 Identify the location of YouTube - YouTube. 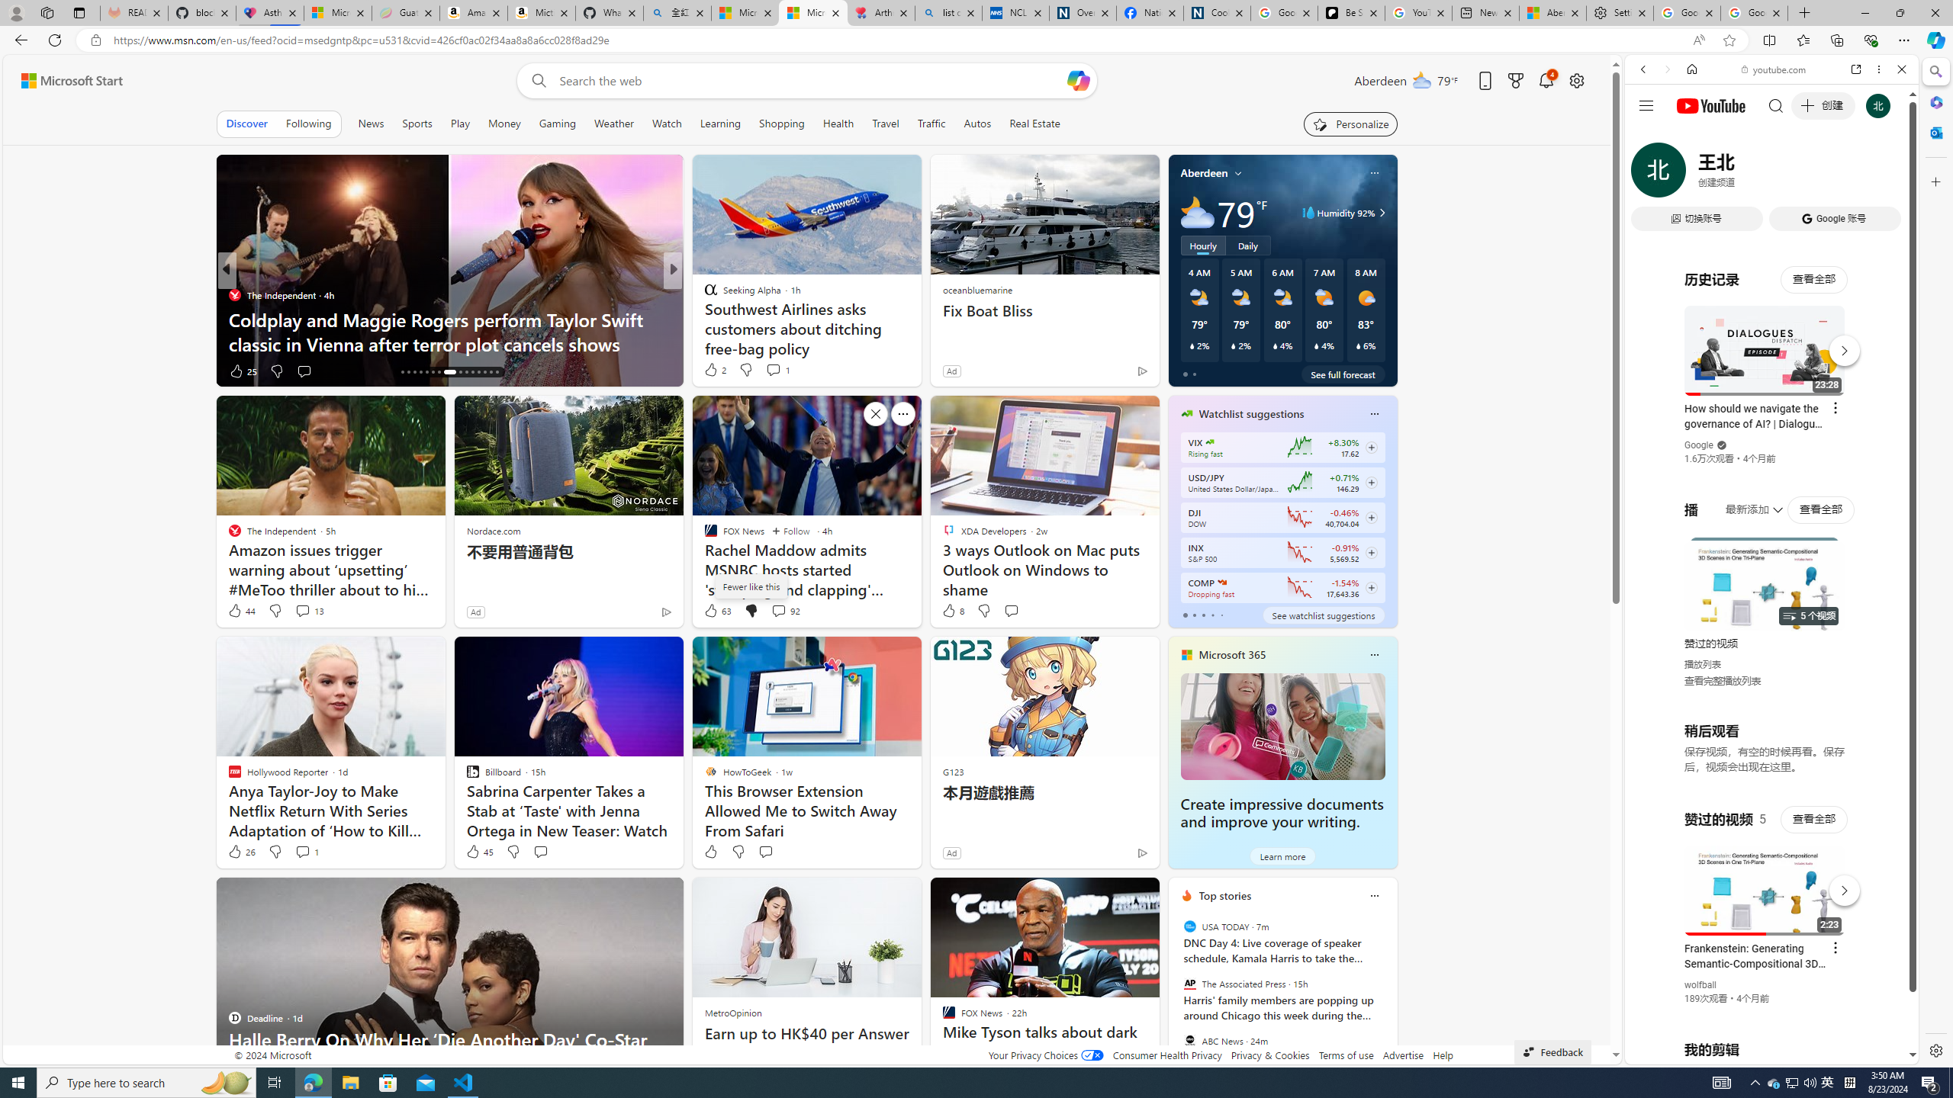
(1765, 752).